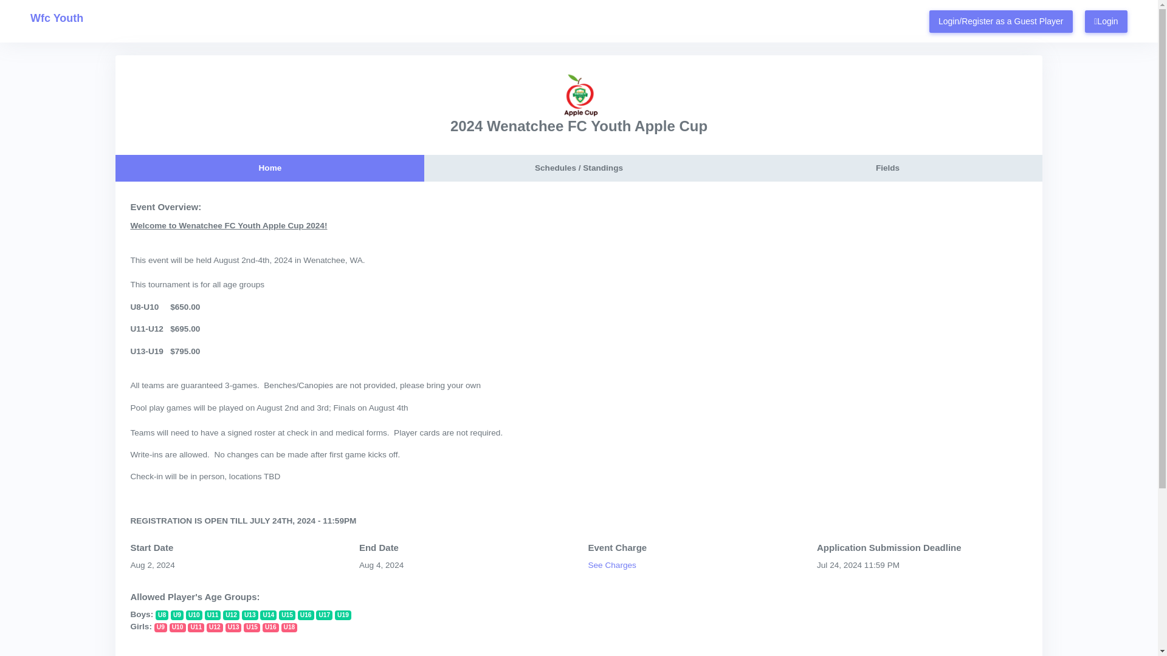 The image size is (1167, 656). Describe the element at coordinates (611, 565) in the screenshot. I see `See Charges` at that location.